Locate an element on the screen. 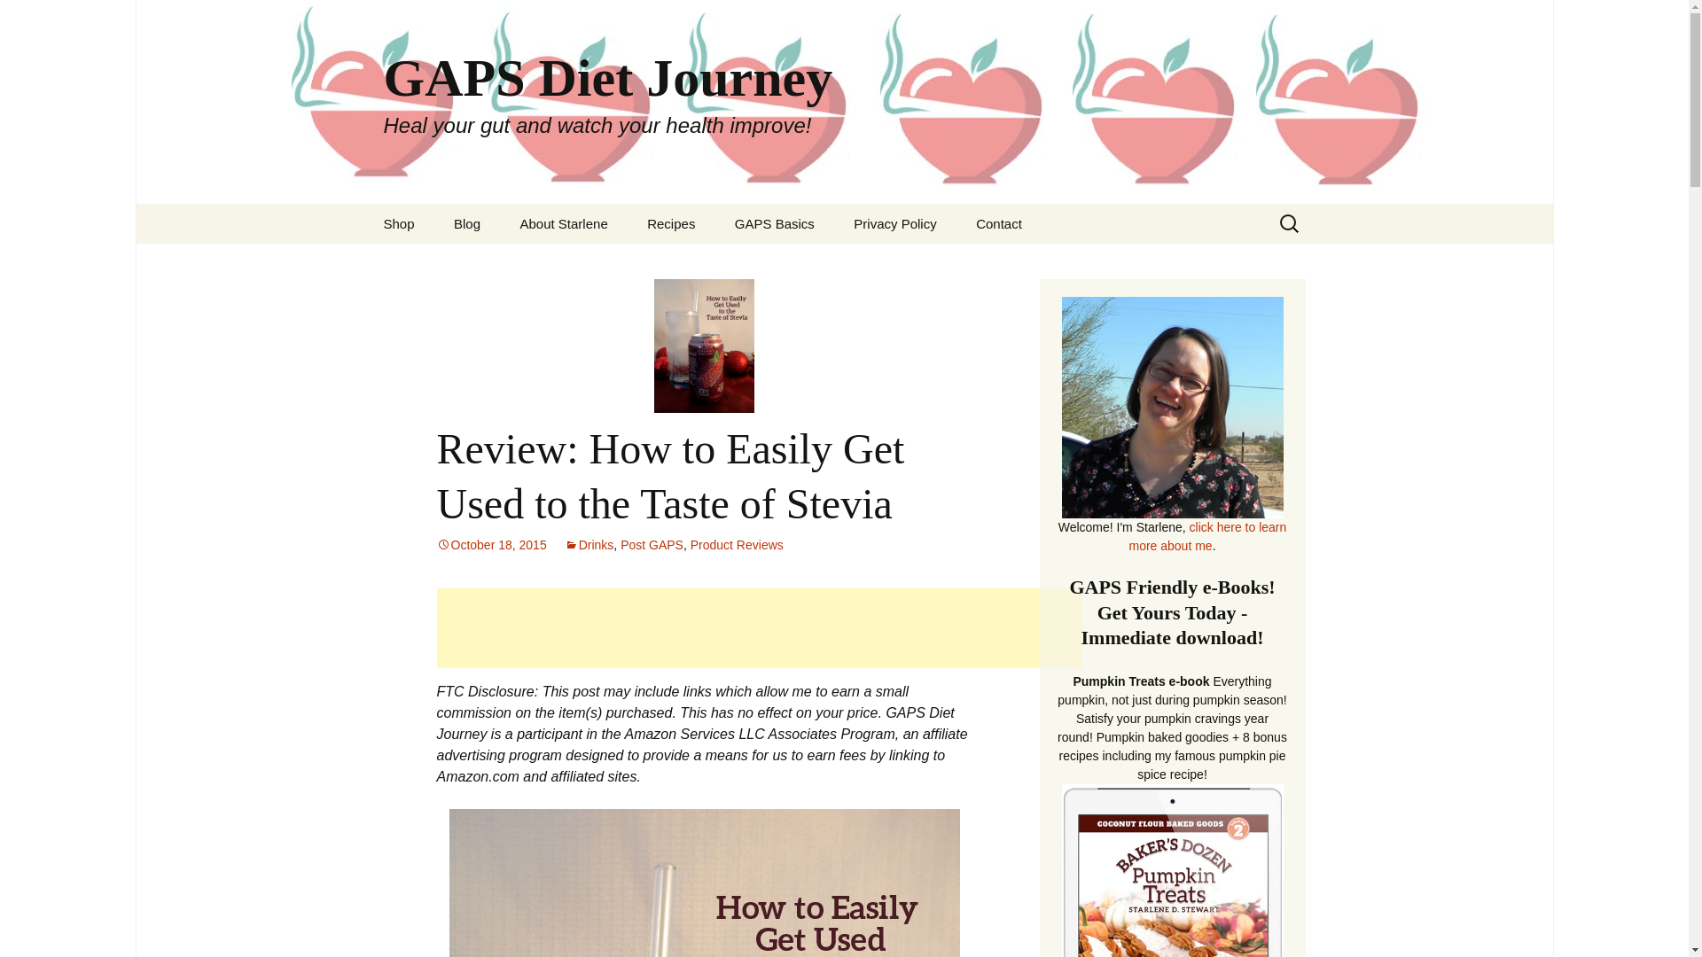 This screenshot has width=1702, height=957. Get Started with GAPS is located at coordinates (774, 223).